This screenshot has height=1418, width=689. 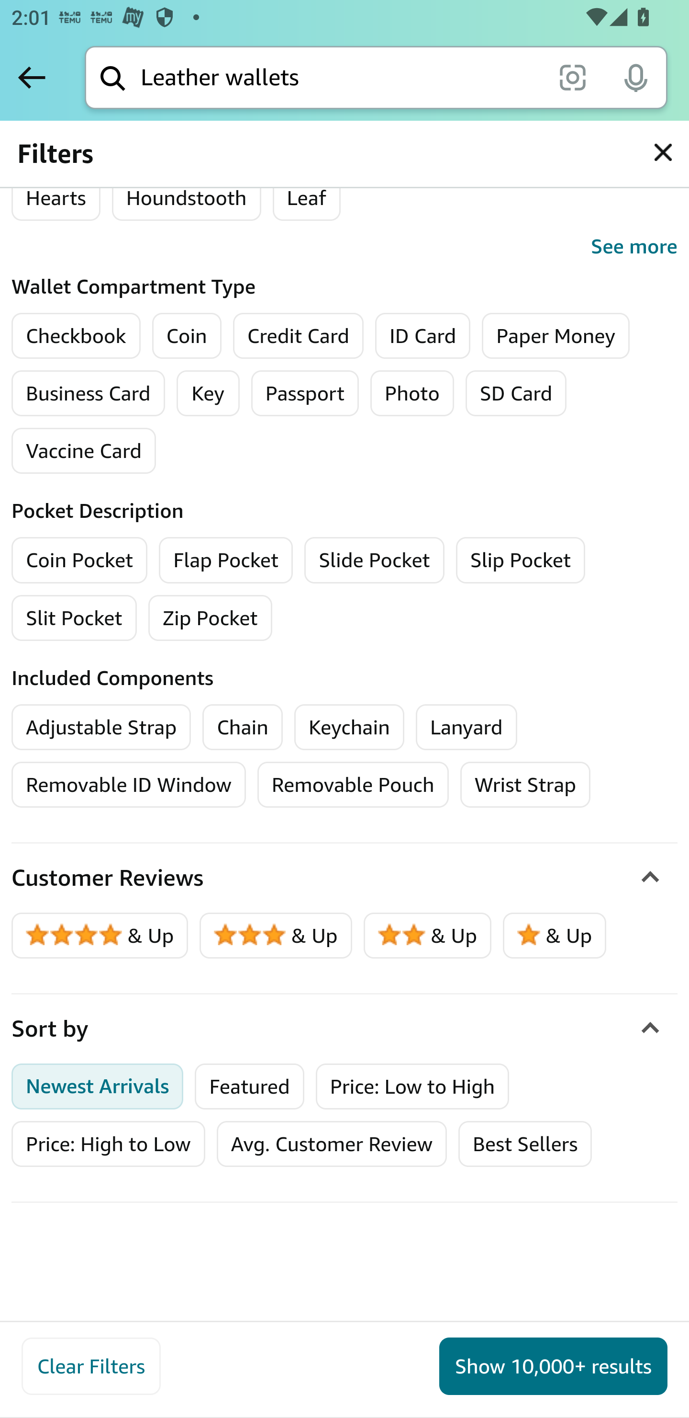 What do you see at coordinates (375, 559) in the screenshot?
I see `Slide Pocket` at bounding box center [375, 559].